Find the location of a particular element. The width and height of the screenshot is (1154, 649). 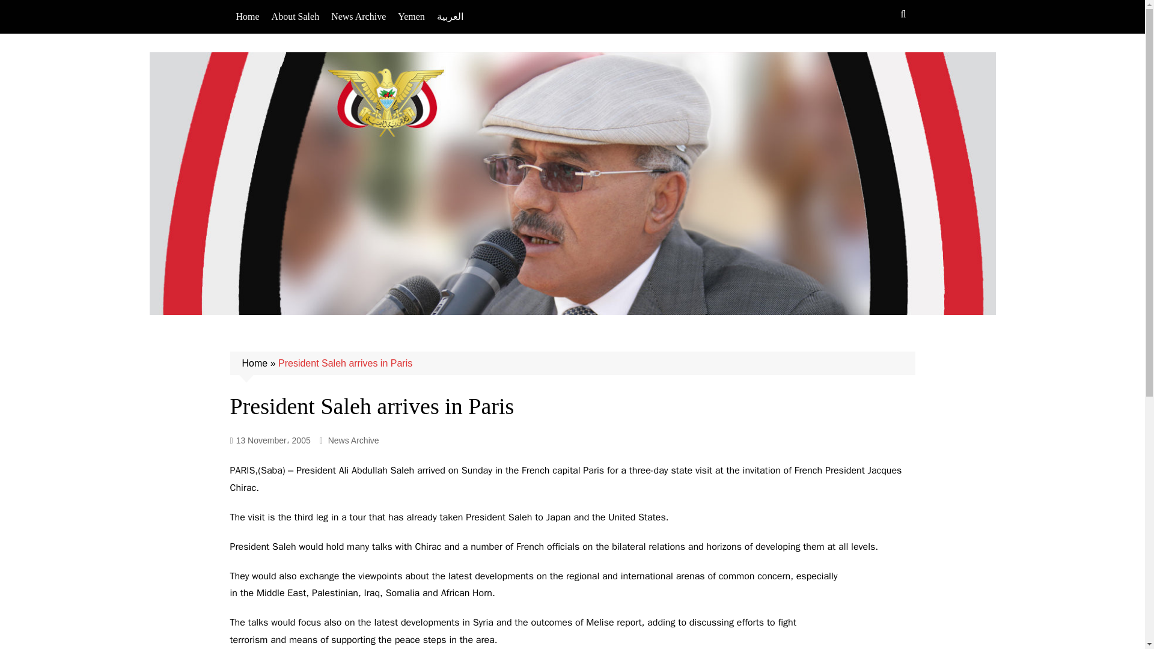

Home is located at coordinates (254, 363).